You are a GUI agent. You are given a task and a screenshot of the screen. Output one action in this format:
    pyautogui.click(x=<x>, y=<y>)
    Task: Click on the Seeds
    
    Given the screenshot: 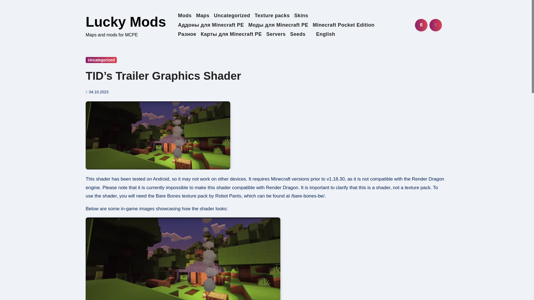 What is the action you would take?
    pyautogui.click(x=298, y=34)
    